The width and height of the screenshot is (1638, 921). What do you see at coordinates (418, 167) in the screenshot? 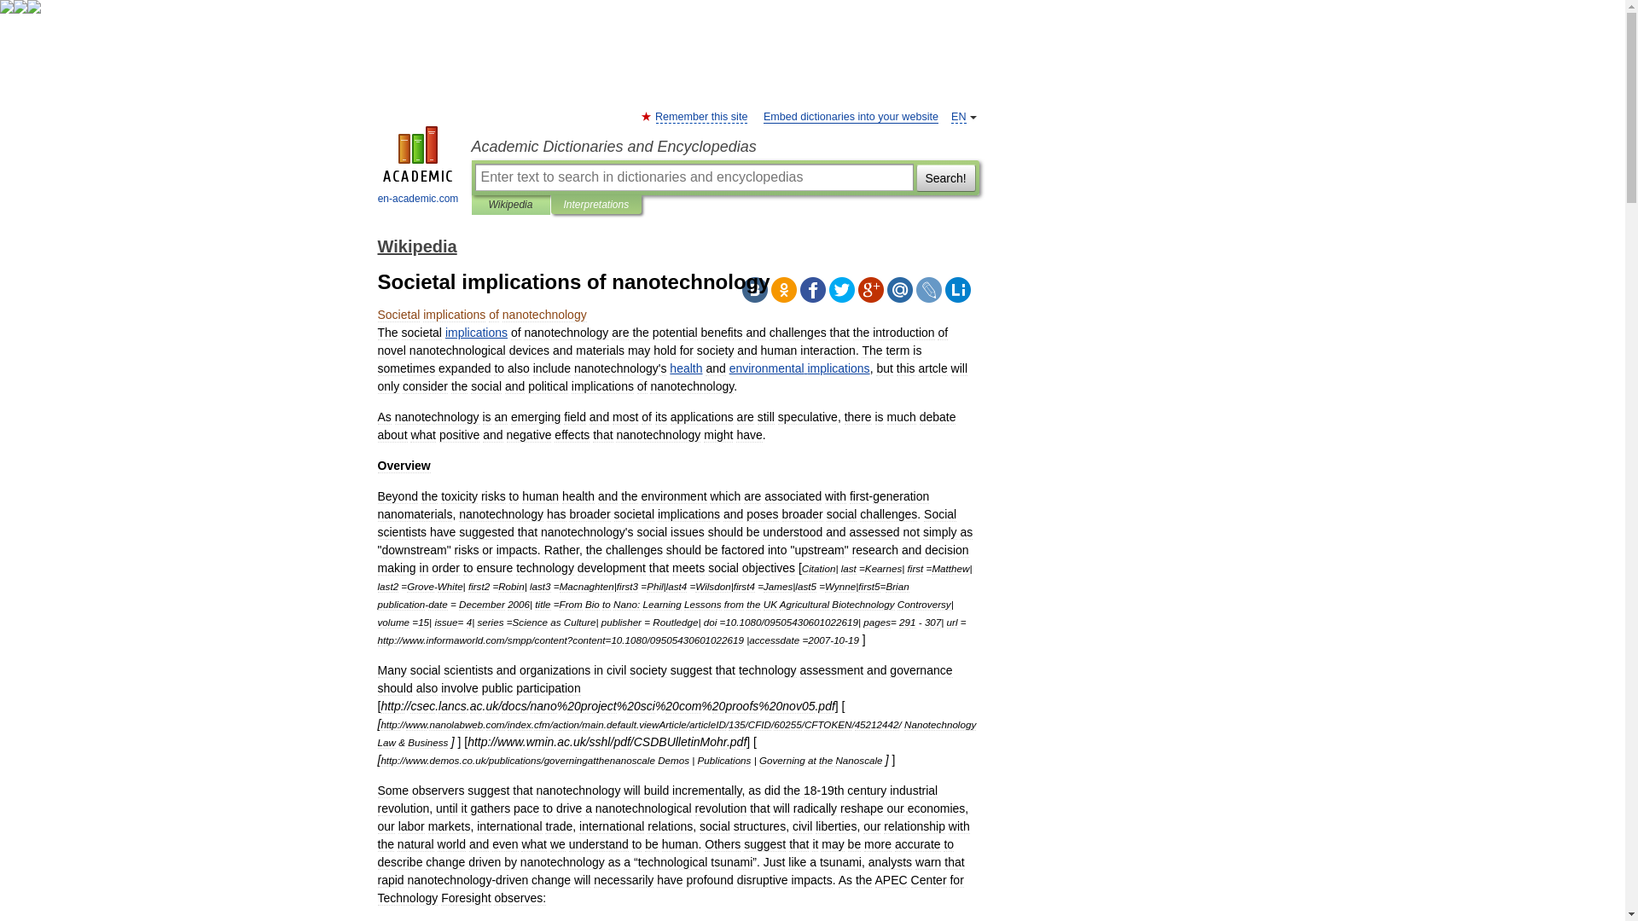
I see `en-academic.com` at bounding box center [418, 167].